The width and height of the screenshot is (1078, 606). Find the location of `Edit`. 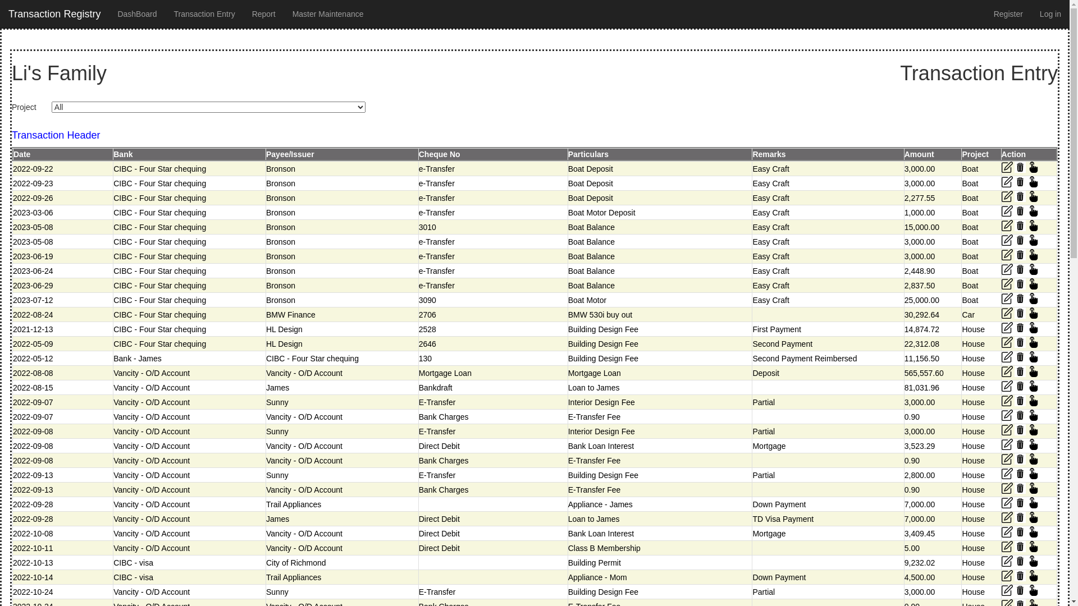

Edit is located at coordinates (1007, 357).